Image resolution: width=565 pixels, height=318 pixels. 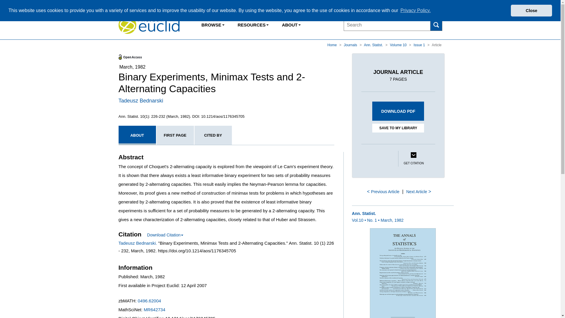 I want to click on Subscriptions and Access, so click(x=253, y=25).